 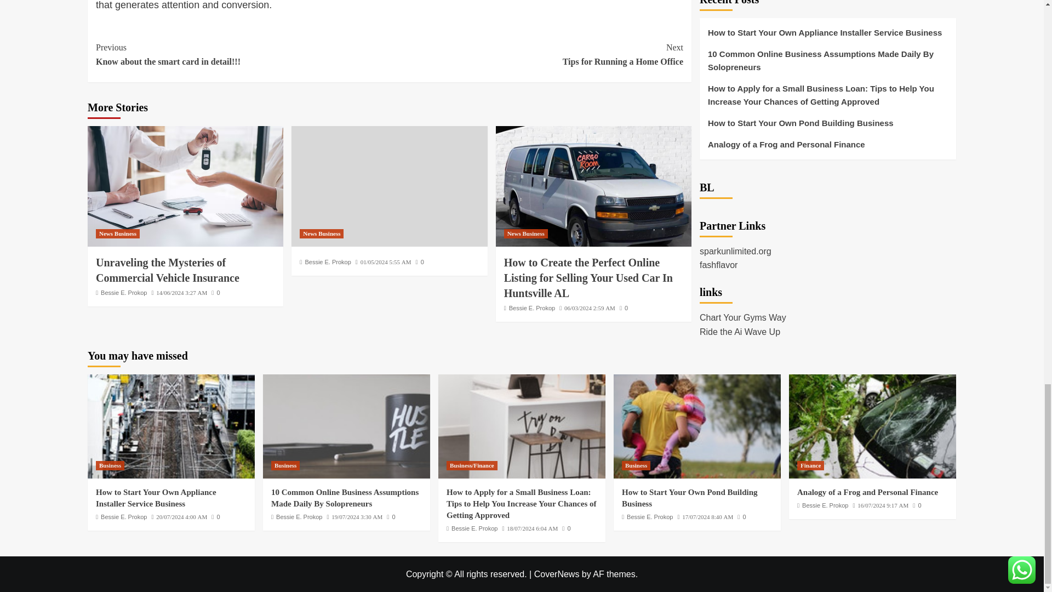 What do you see at coordinates (536, 55) in the screenshot?
I see `News Business` at bounding box center [536, 55].